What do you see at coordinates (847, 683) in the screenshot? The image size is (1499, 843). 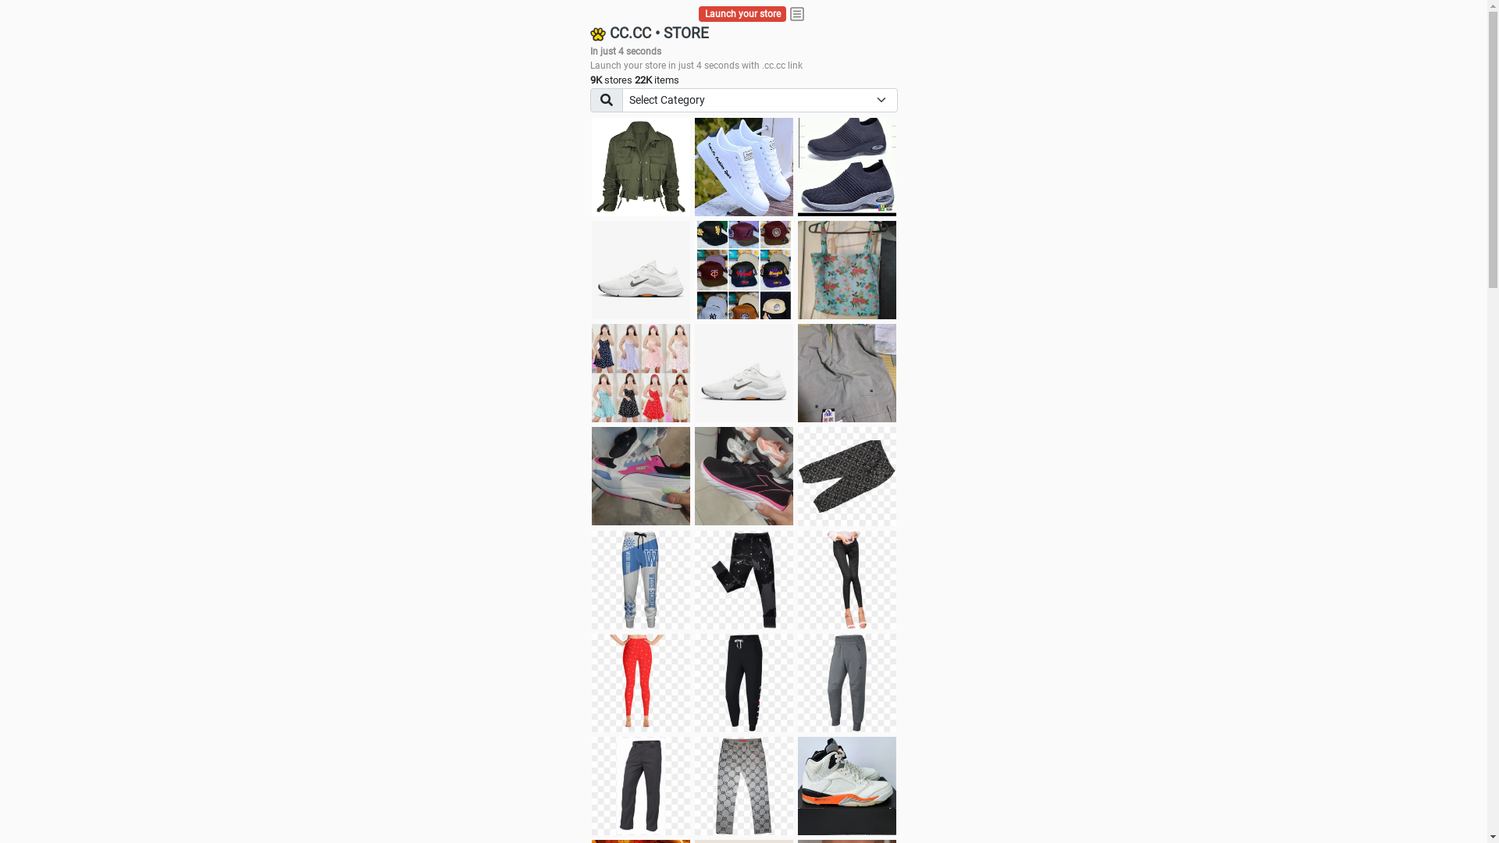 I see `Pant` at bounding box center [847, 683].